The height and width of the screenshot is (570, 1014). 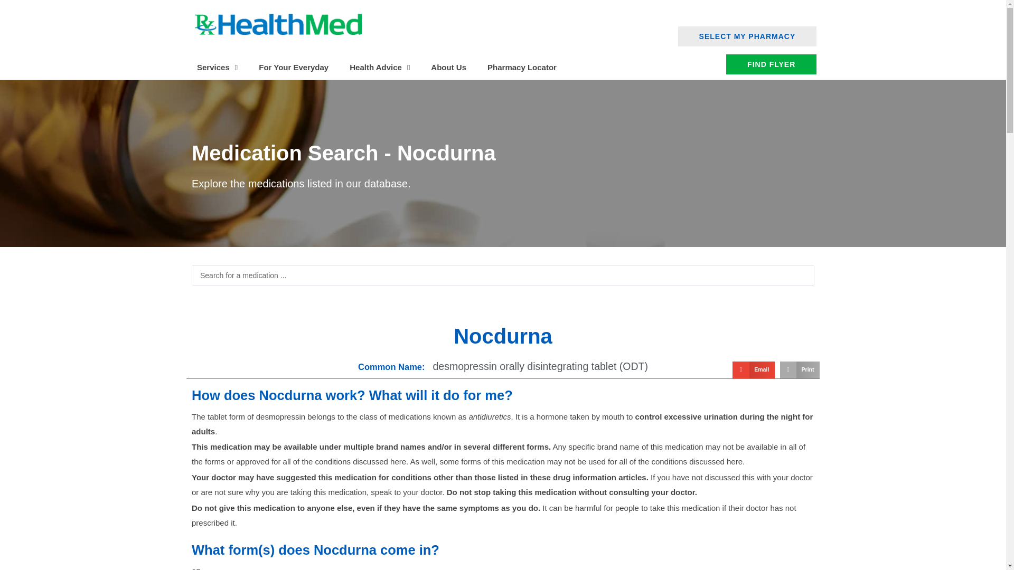 What do you see at coordinates (379, 68) in the screenshot?
I see `Health Advice` at bounding box center [379, 68].